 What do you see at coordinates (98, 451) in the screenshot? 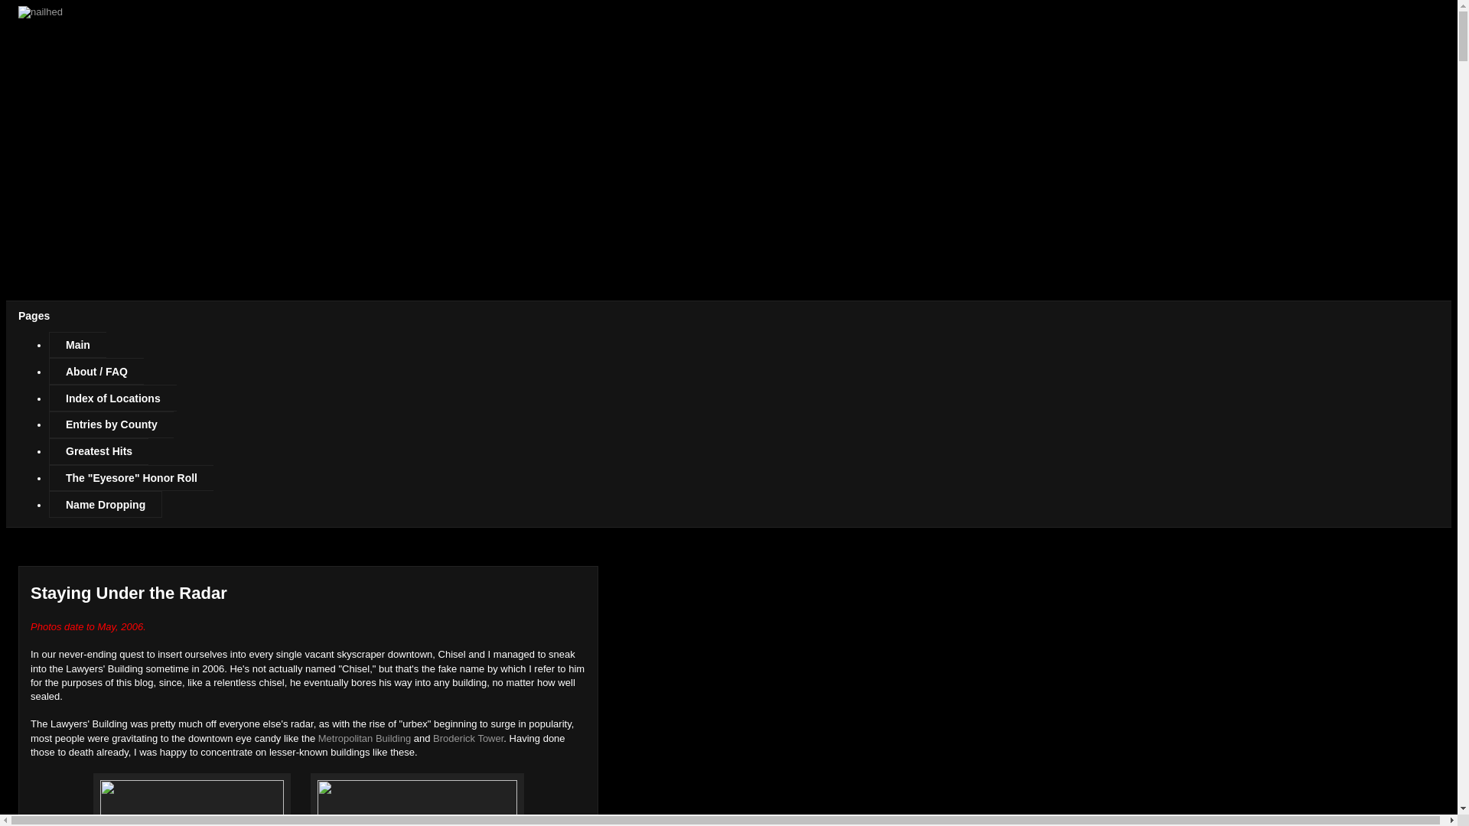
I see `Greatest Hits` at bounding box center [98, 451].